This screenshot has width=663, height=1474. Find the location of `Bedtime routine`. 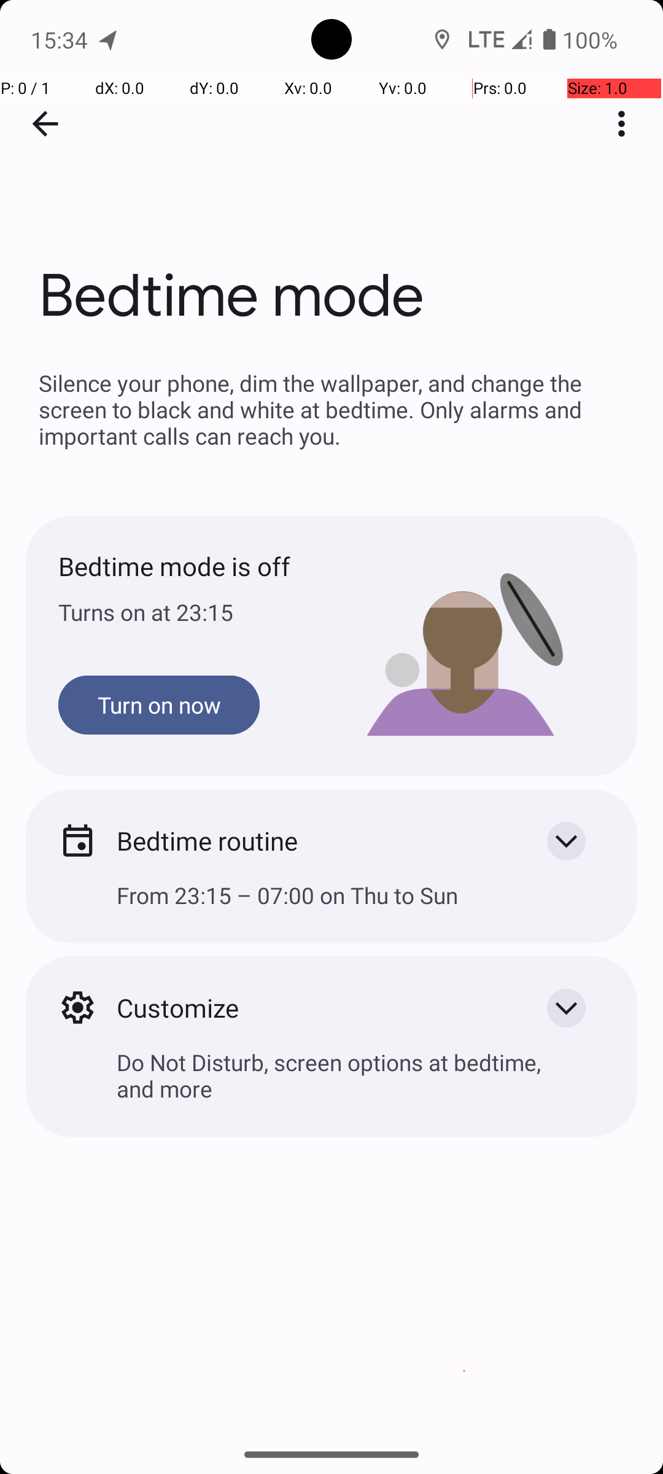

Bedtime routine is located at coordinates (312, 840).